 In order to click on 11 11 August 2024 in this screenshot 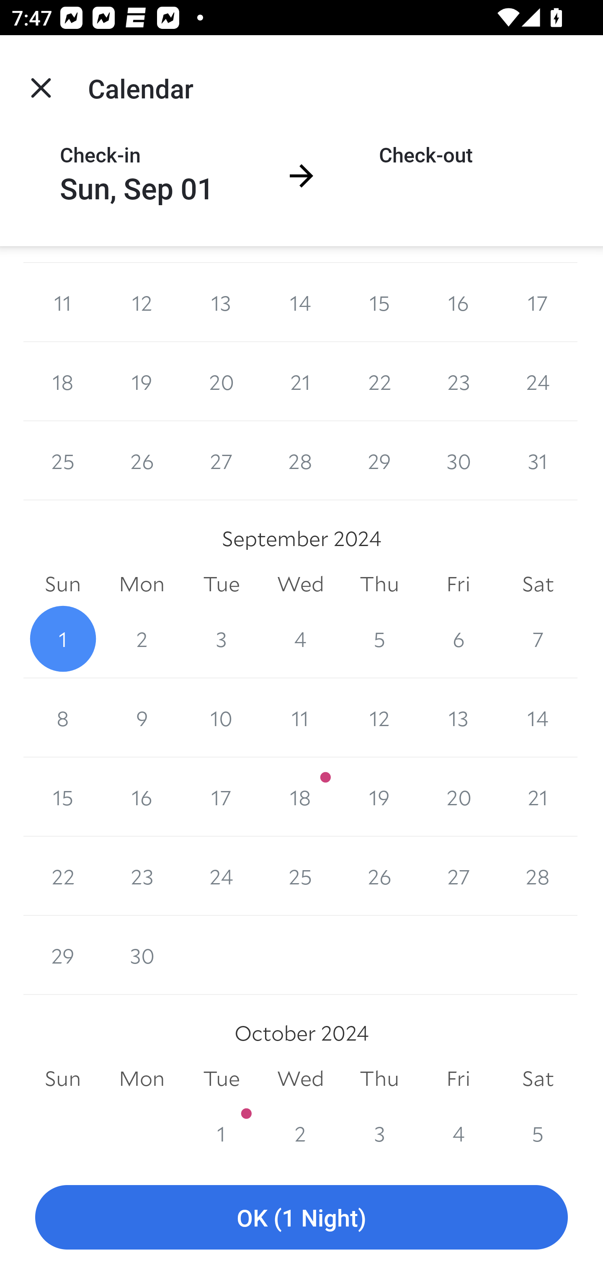, I will do `click(63, 303)`.